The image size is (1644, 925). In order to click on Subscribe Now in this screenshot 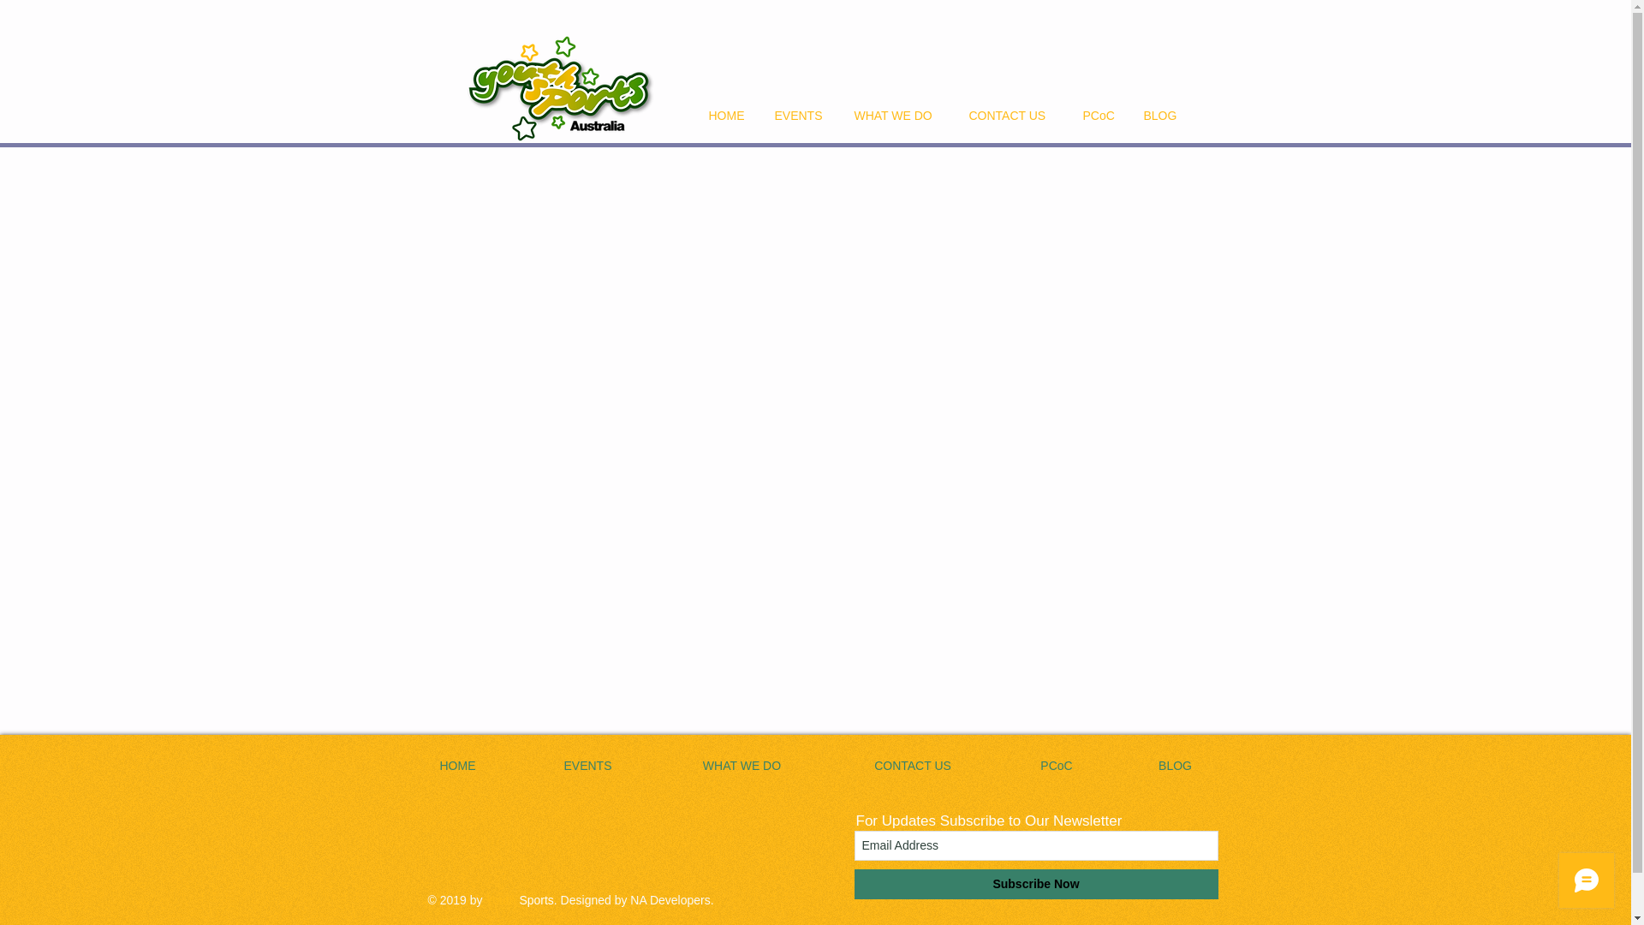, I will do `click(1036, 884)`.